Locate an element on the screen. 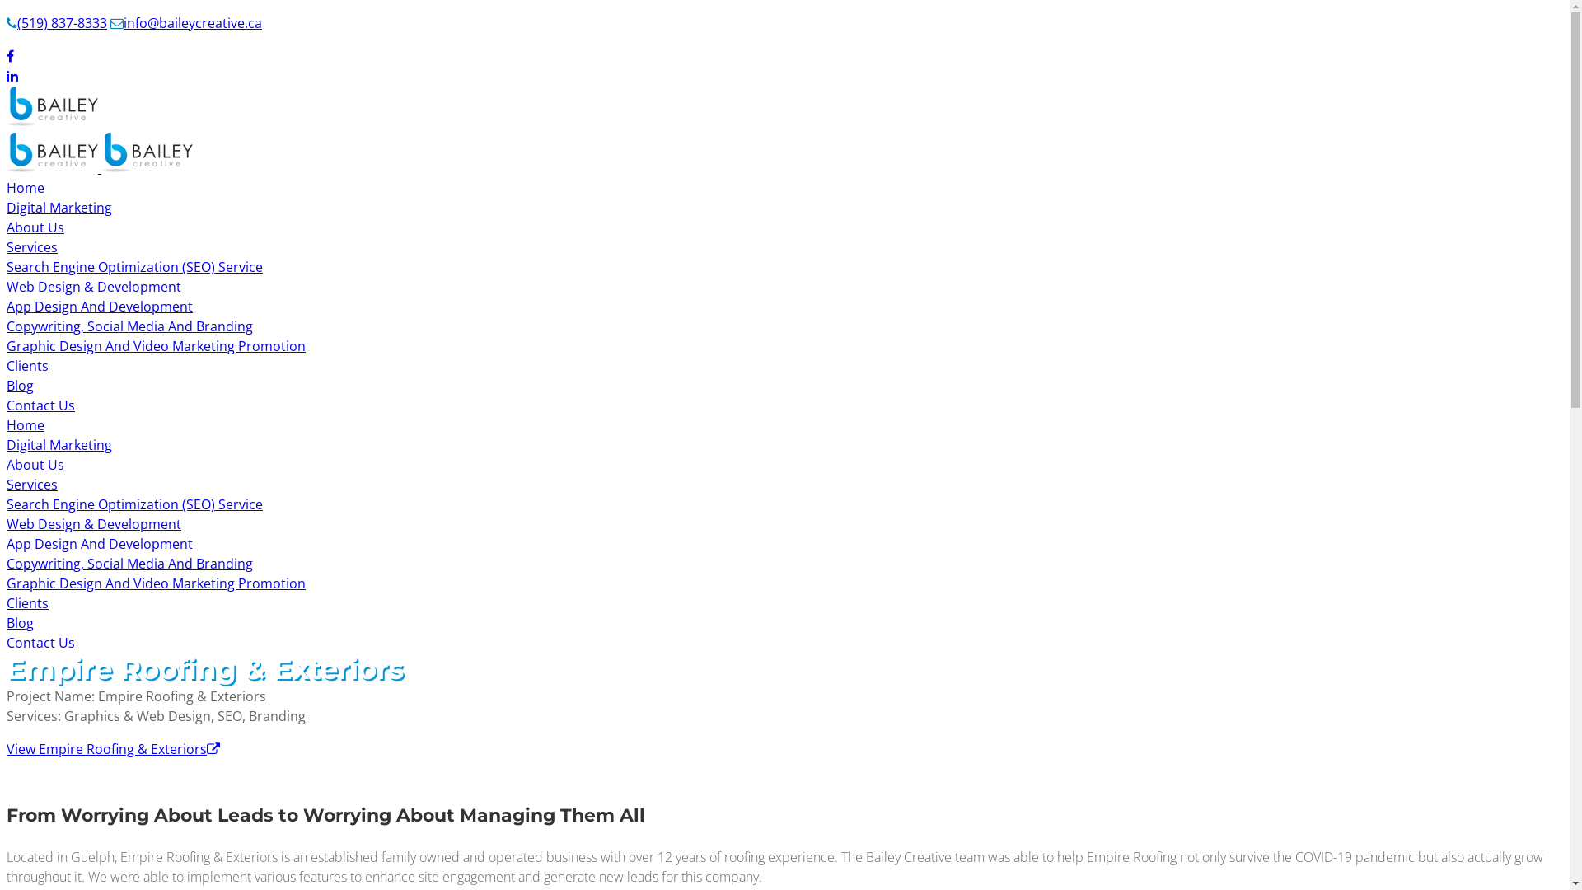 This screenshot has height=890, width=1582. Search Engine Optimization (SEO) Service is located at coordinates (135, 504).